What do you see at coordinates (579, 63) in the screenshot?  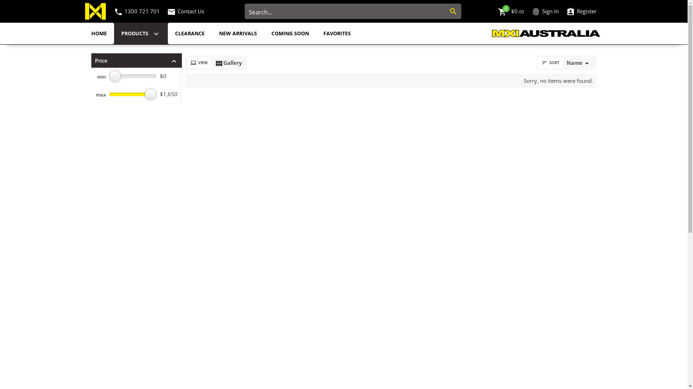 I see `Namearrow_drop_down` at bounding box center [579, 63].